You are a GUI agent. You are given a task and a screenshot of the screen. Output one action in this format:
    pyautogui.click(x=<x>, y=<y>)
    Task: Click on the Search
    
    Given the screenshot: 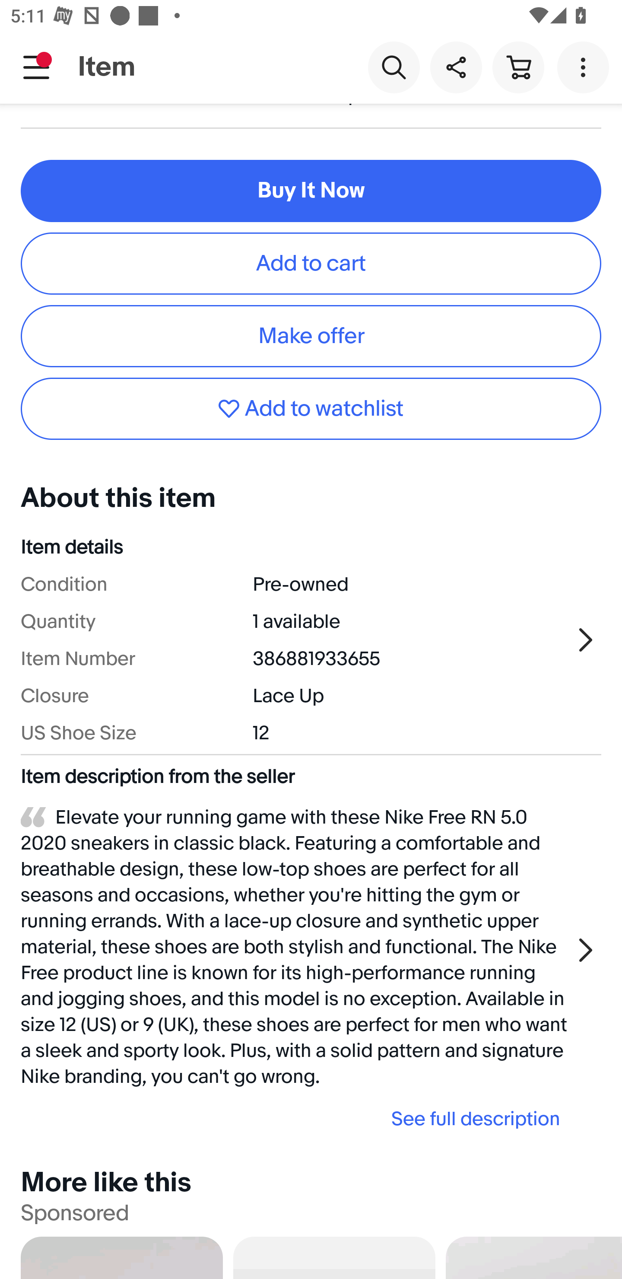 What is the action you would take?
    pyautogui.click(x=394, y=67)
    